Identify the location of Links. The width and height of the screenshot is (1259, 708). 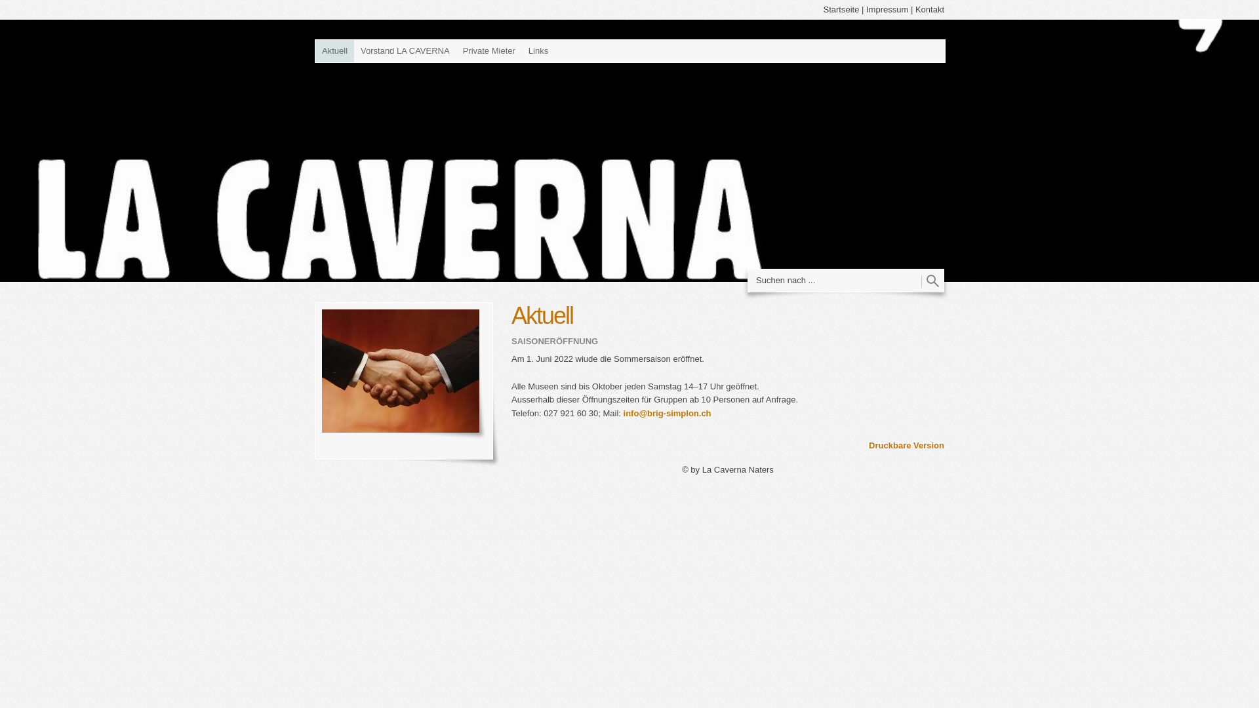
(538, 51).